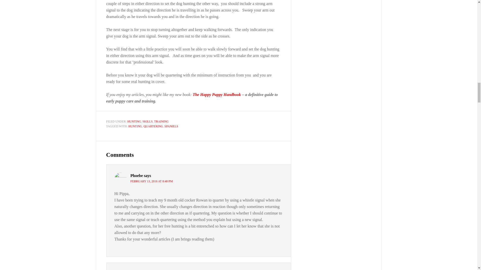  Describe the element at coordinates (135, 126) in the screenshot. I see `HUNTING` at that location.